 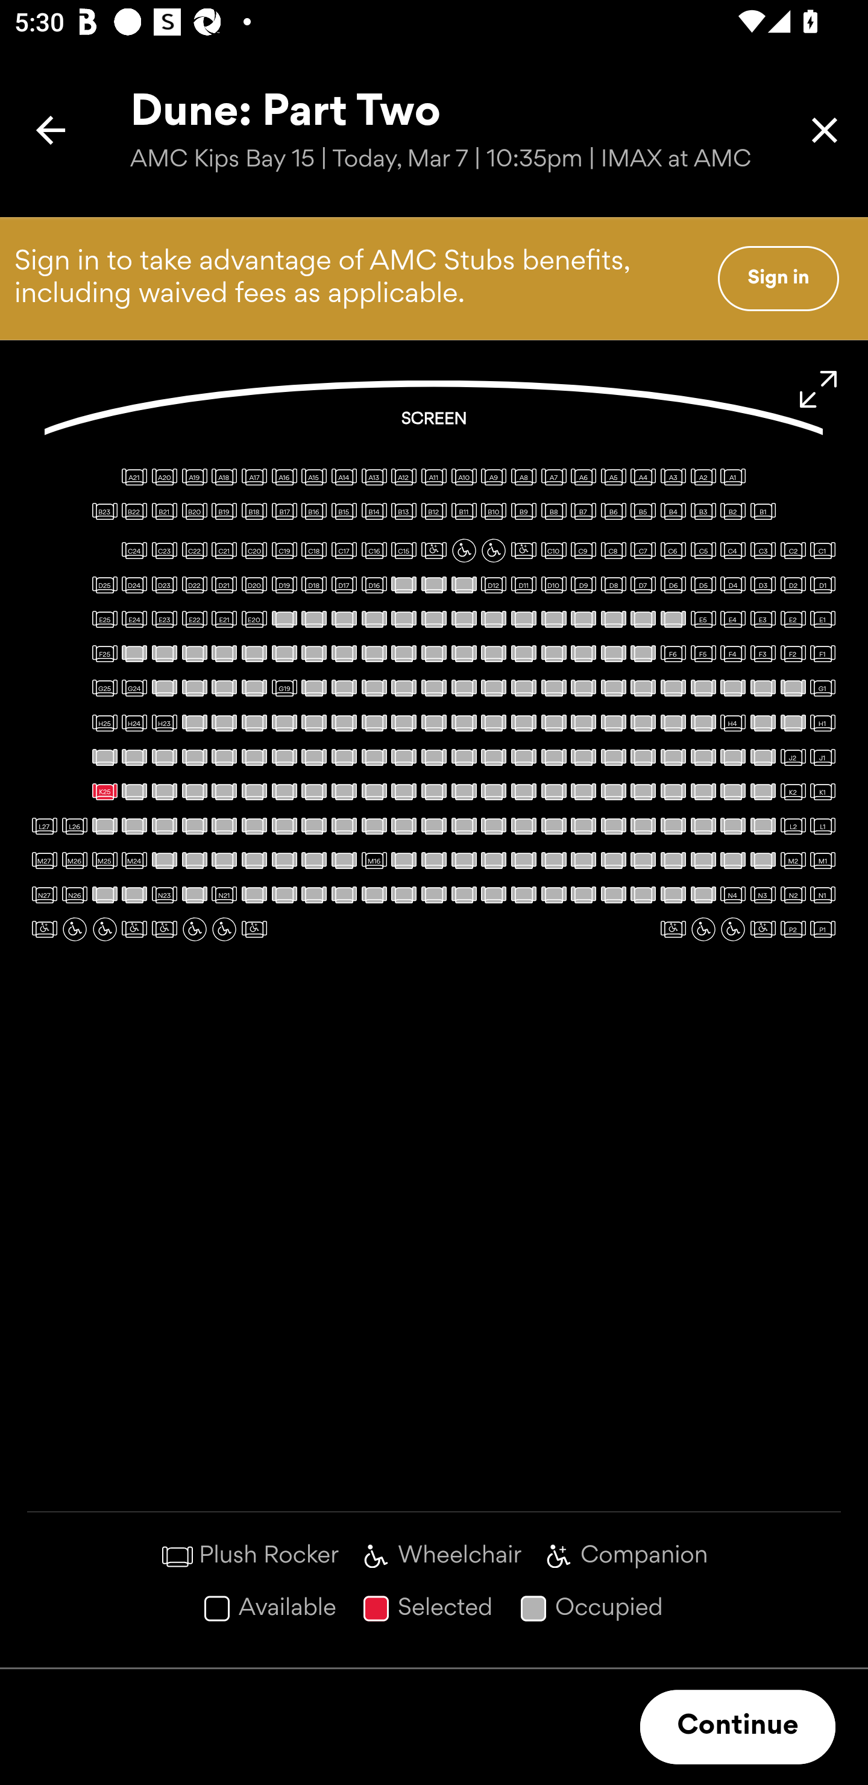 What do you see at coordinates (134, 511) in the screenshot?
I see `B22, Regular seat, available` at bounding box center [134, 511].